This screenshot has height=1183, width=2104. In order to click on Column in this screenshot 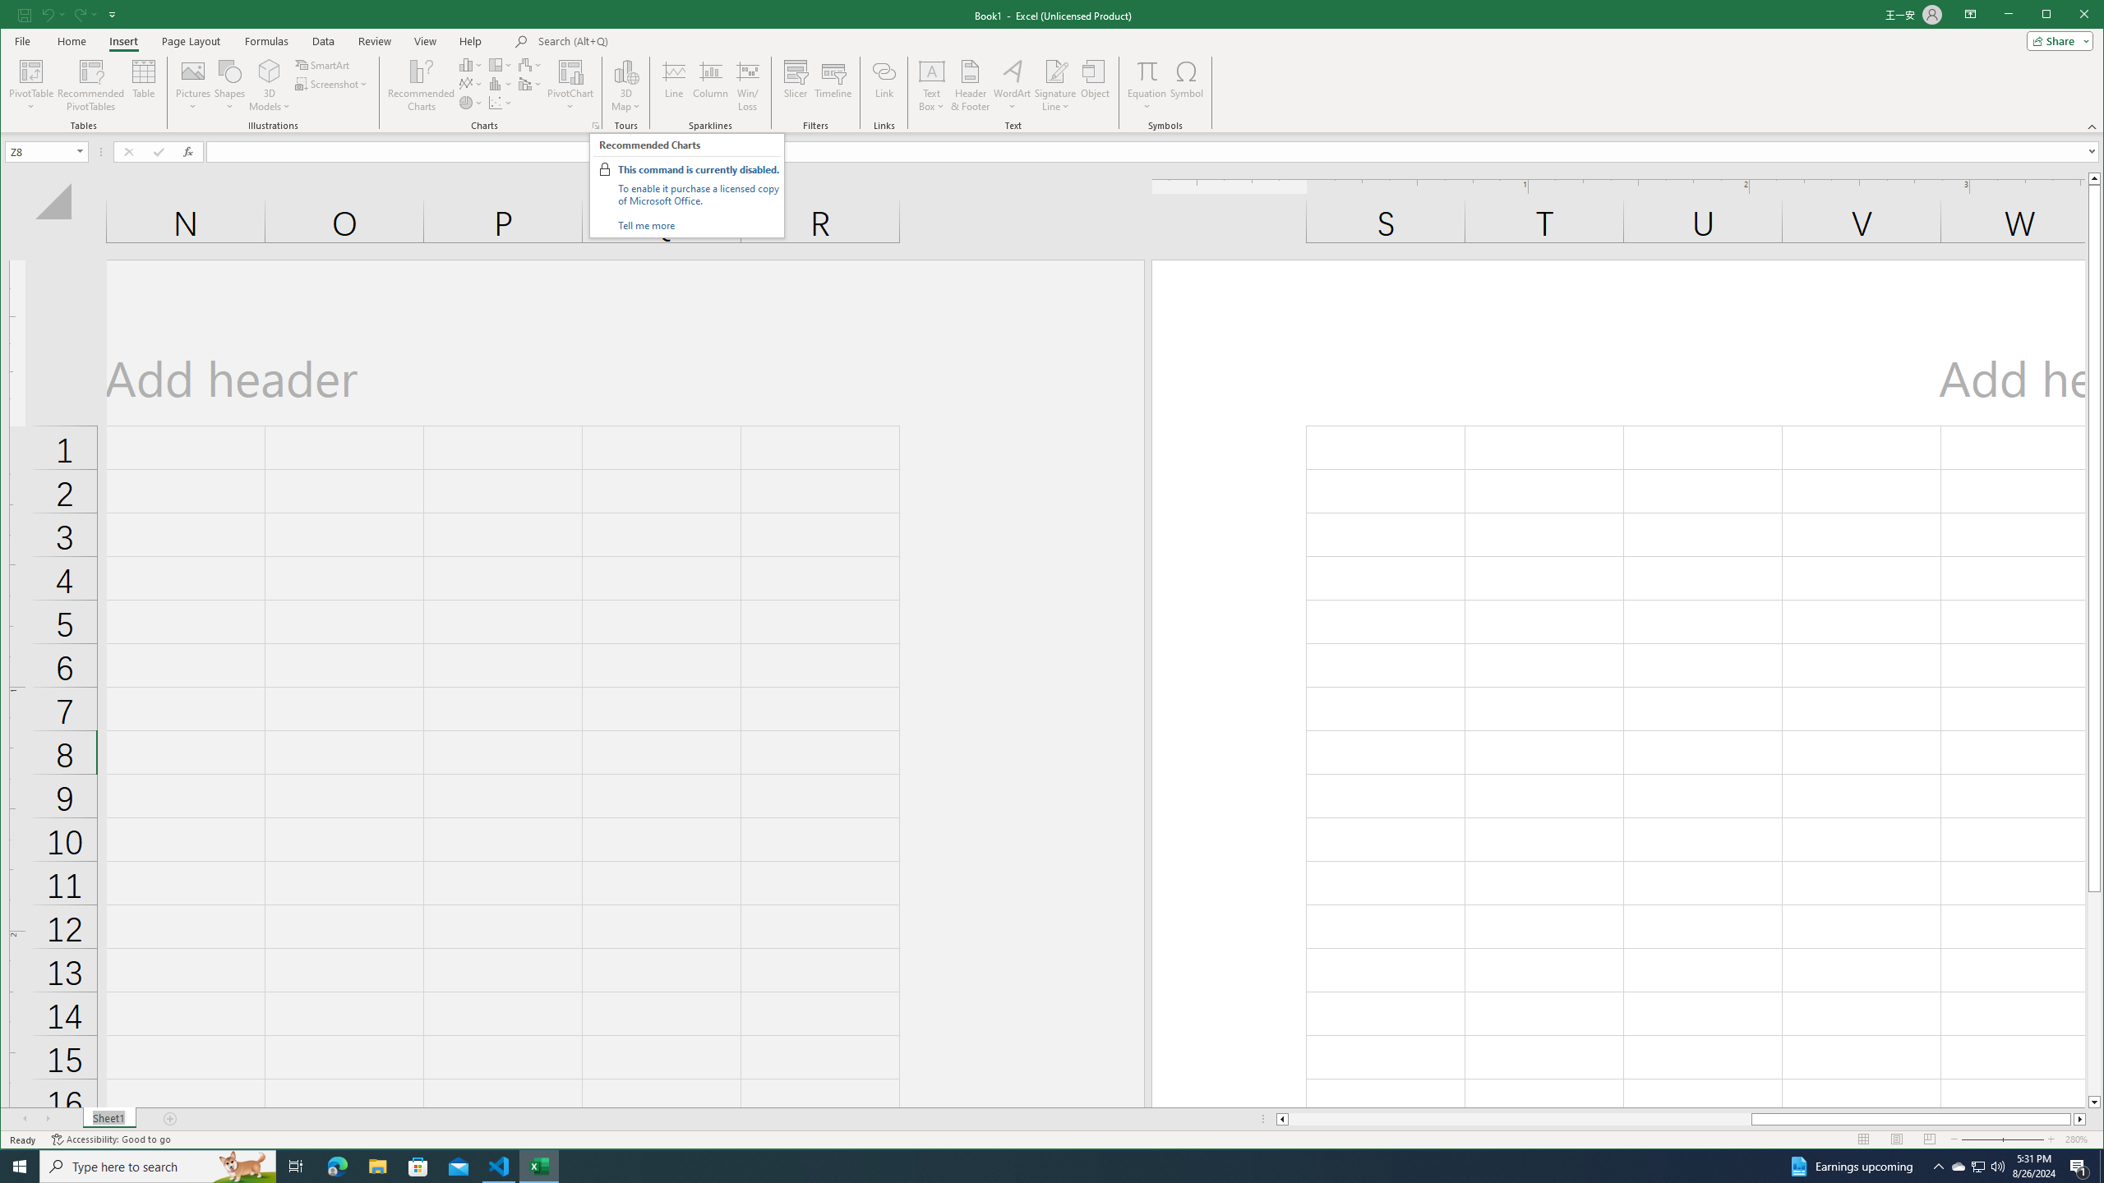, I will do `click(711, 85)`.